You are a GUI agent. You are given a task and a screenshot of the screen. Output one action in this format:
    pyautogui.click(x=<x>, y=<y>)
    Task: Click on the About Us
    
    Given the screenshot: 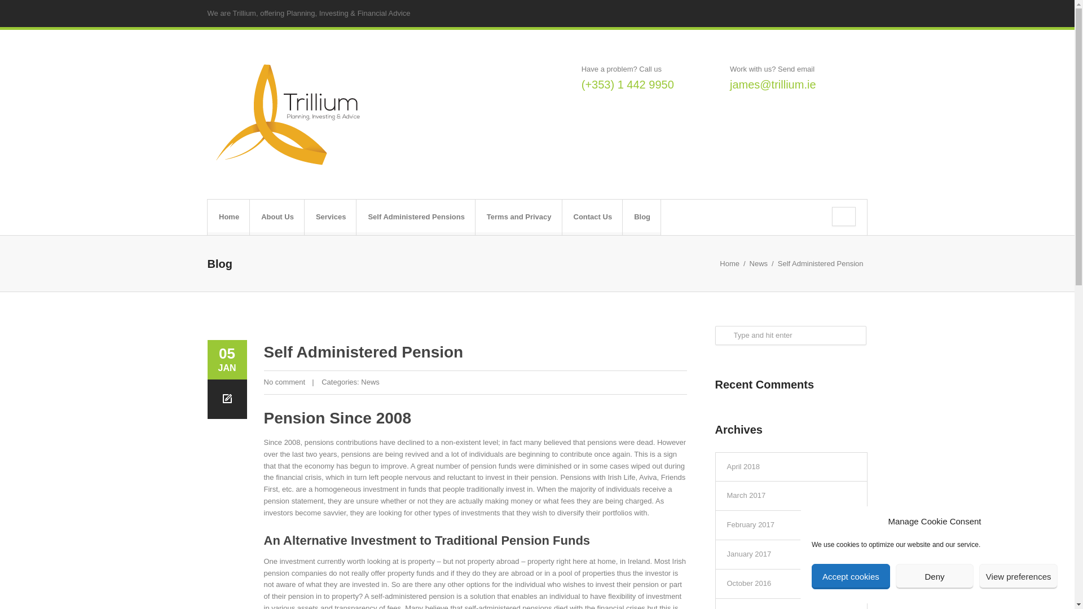 What is the action you would take?
    pyautogui.click(x=282, y=217)
    